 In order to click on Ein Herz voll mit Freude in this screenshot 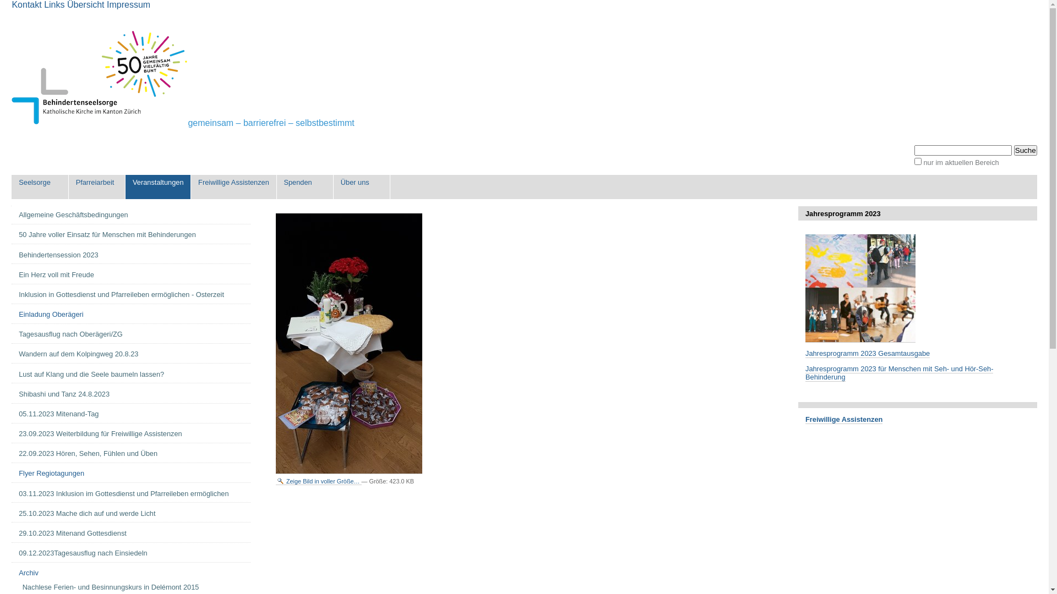, I will do `click(131, 275)`.